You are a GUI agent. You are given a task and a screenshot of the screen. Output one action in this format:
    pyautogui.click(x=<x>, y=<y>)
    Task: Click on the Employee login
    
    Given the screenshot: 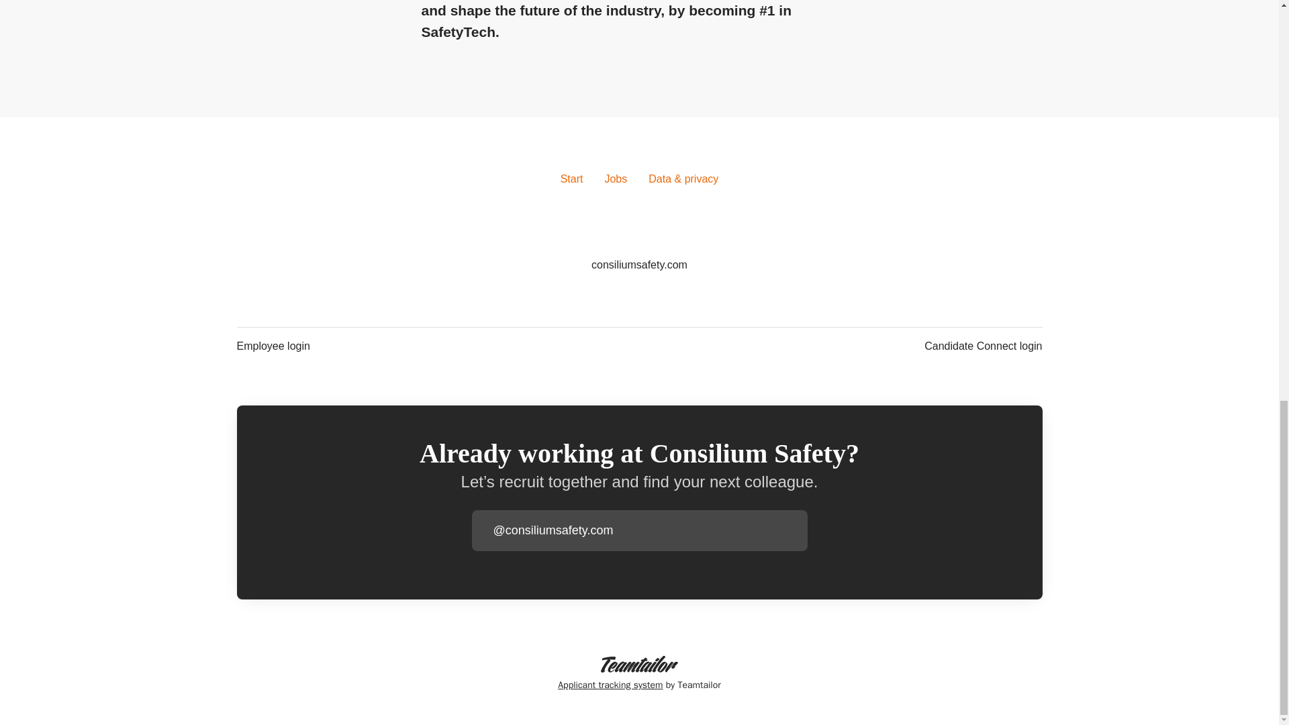 What is the action you would take?
    pyautogui.click(x=273, y=346)
    